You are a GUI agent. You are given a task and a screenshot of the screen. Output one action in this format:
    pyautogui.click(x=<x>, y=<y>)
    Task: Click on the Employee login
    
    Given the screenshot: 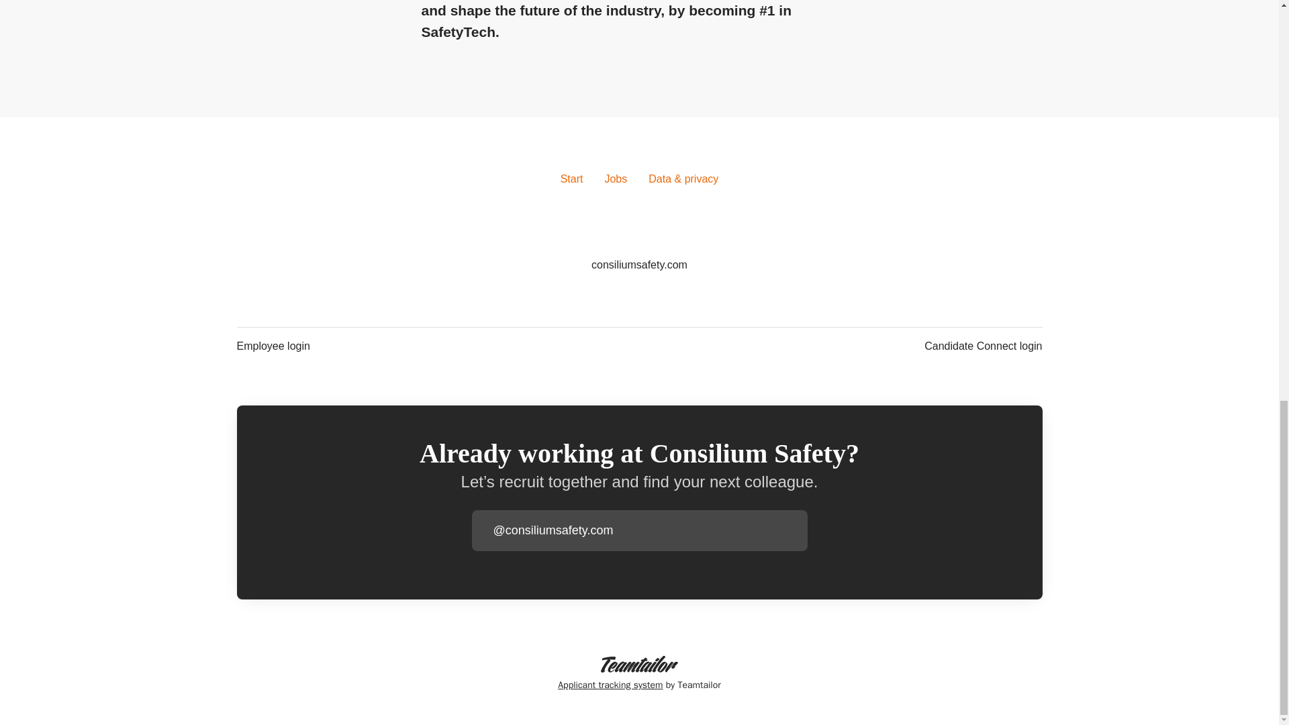 What is the action you would take?
    pyautogui.click(x=273, y=346)
    